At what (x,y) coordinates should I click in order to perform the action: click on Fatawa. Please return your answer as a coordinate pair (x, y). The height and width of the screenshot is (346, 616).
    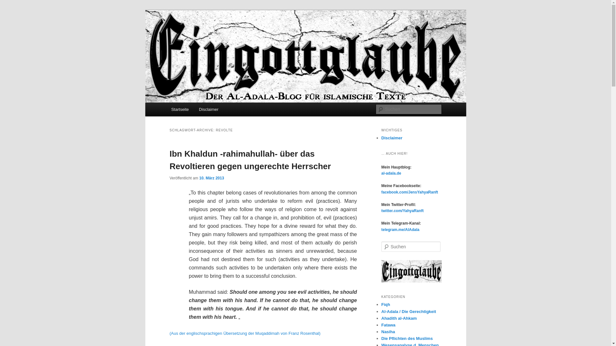
    Looking at the image, I should click on (388, 325).